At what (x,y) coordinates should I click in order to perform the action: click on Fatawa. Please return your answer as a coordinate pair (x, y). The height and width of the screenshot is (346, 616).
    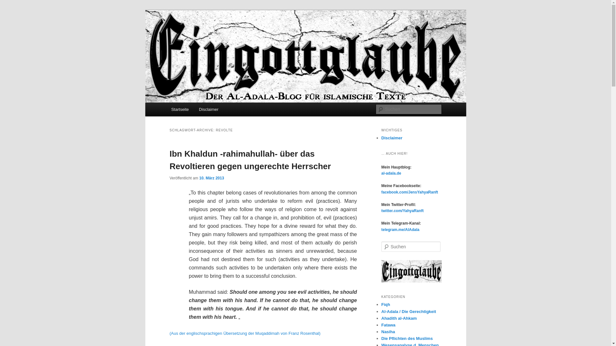
    Looking at the image, I should click on (388, 325).